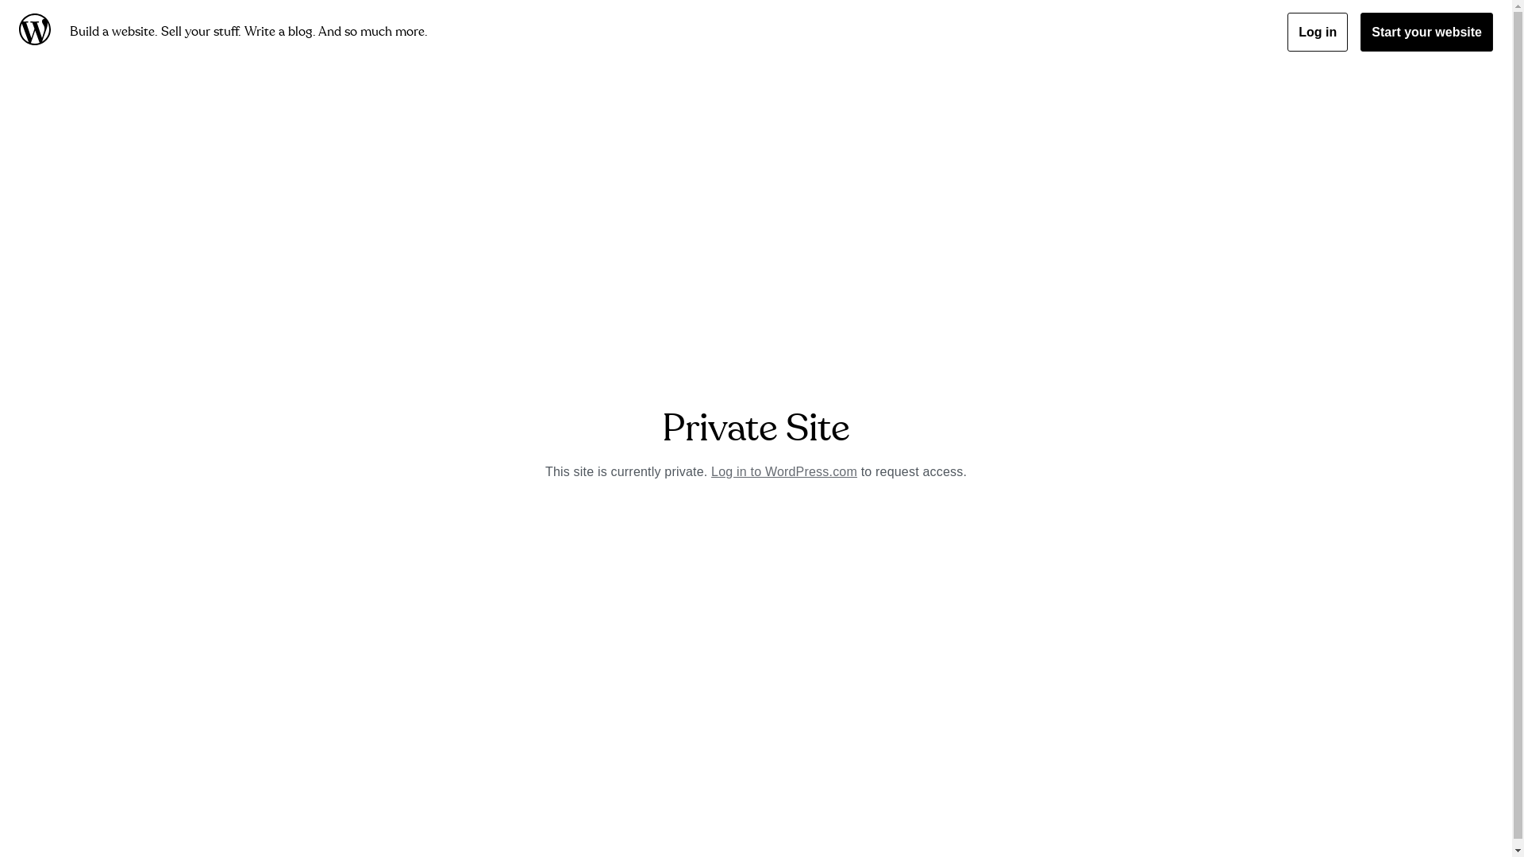 The width and height of the screenshot is (1524, 857). What do you see at coordinates (38, 32) in the screenshot?
I see `WordPress.com` at bounding box center [38, 32].